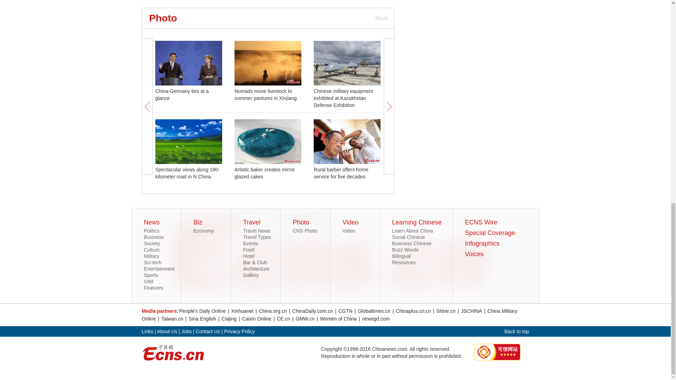 This screenshot has height=380, width=676. Describe the element at coordinates (265, 94) in the screenshot. I see `Nomads move livestock to summer pastures in Xinjiang` at that location.